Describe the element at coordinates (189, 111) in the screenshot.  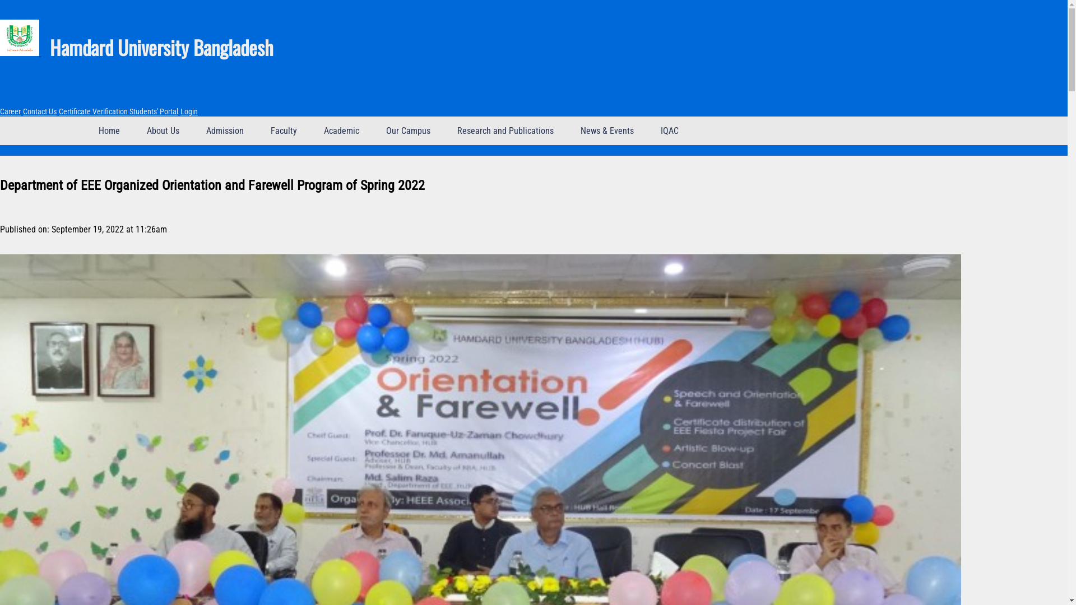
I see `Login` at that location.